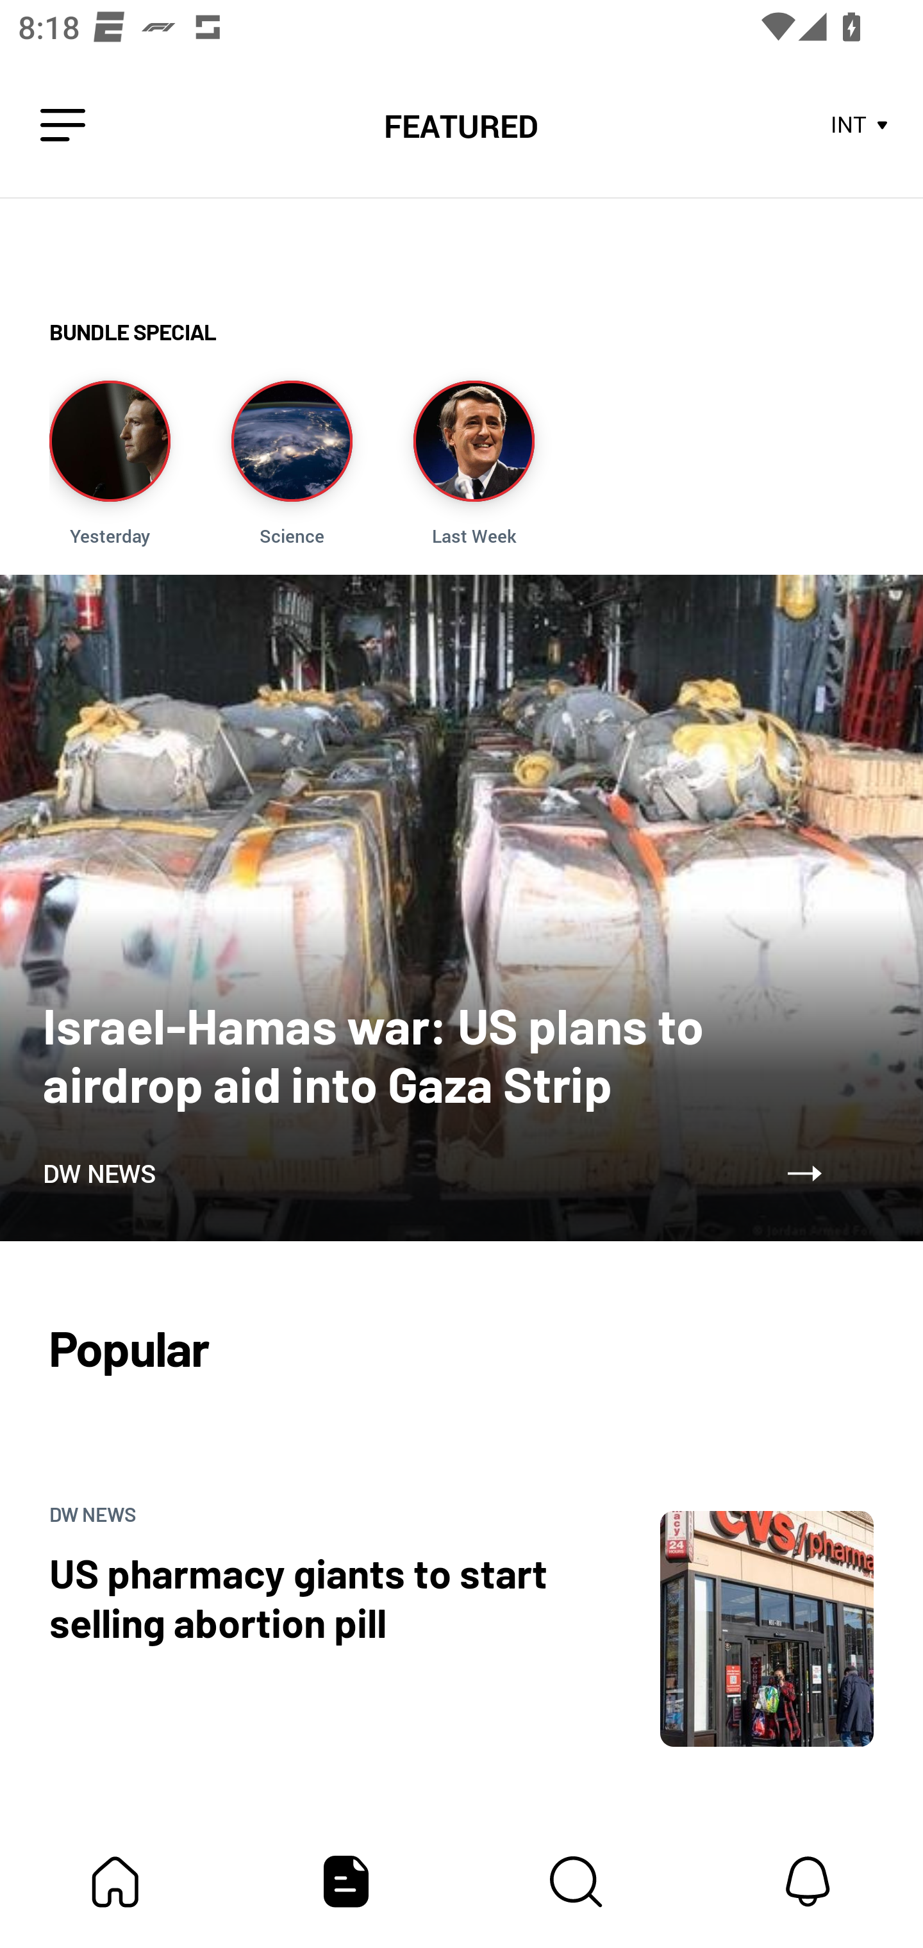 This screenshot has width=923, height=1948. I want to click on Story Image Yesterday, so click(110, 463).